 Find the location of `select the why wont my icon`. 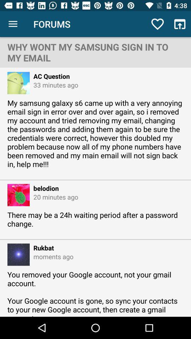

select the why wont my icon is located at coordinates (95, 52).